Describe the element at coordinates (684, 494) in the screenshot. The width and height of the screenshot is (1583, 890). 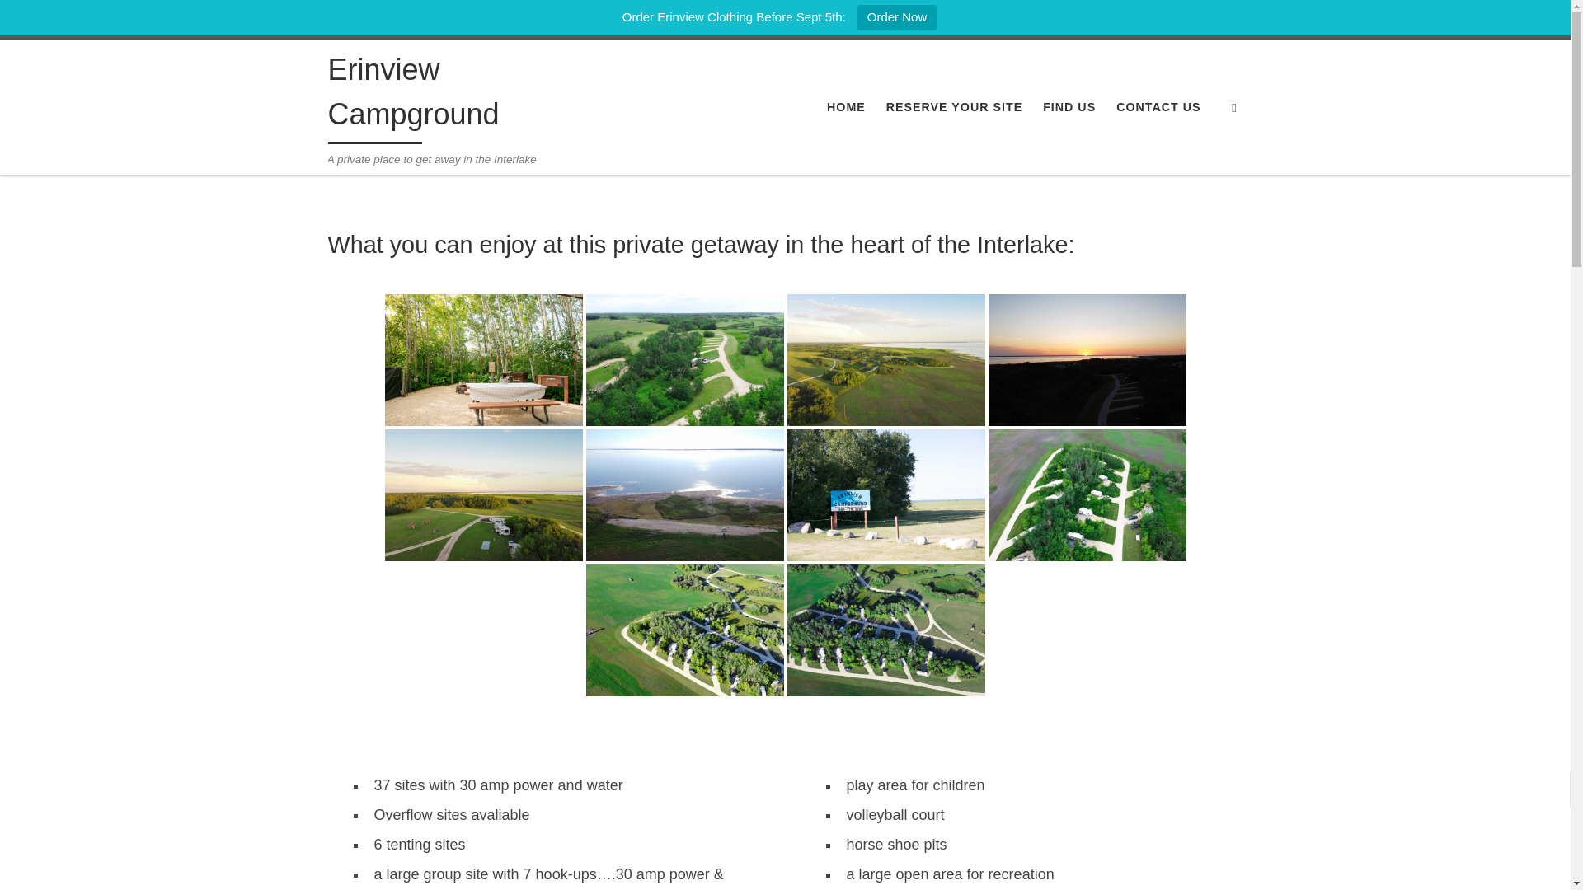
I see `Erinview Campground Skyview6` at that location.